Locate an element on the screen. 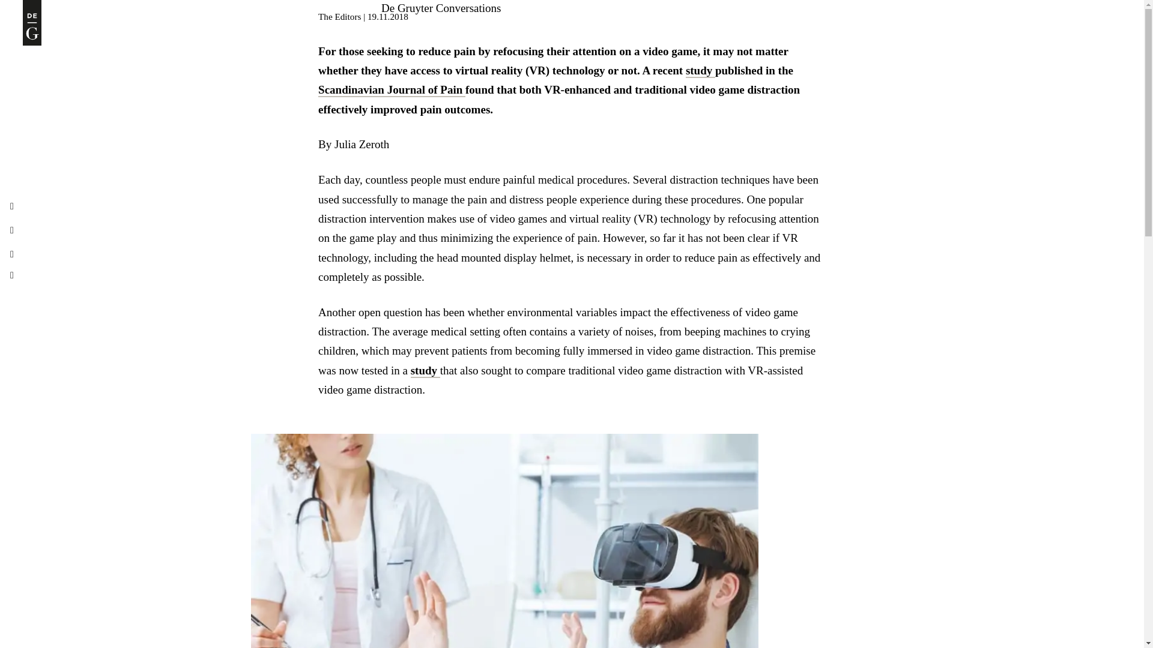 The width and height of the screenshot is (1153, 648). study is located at coordinates (700, 71).